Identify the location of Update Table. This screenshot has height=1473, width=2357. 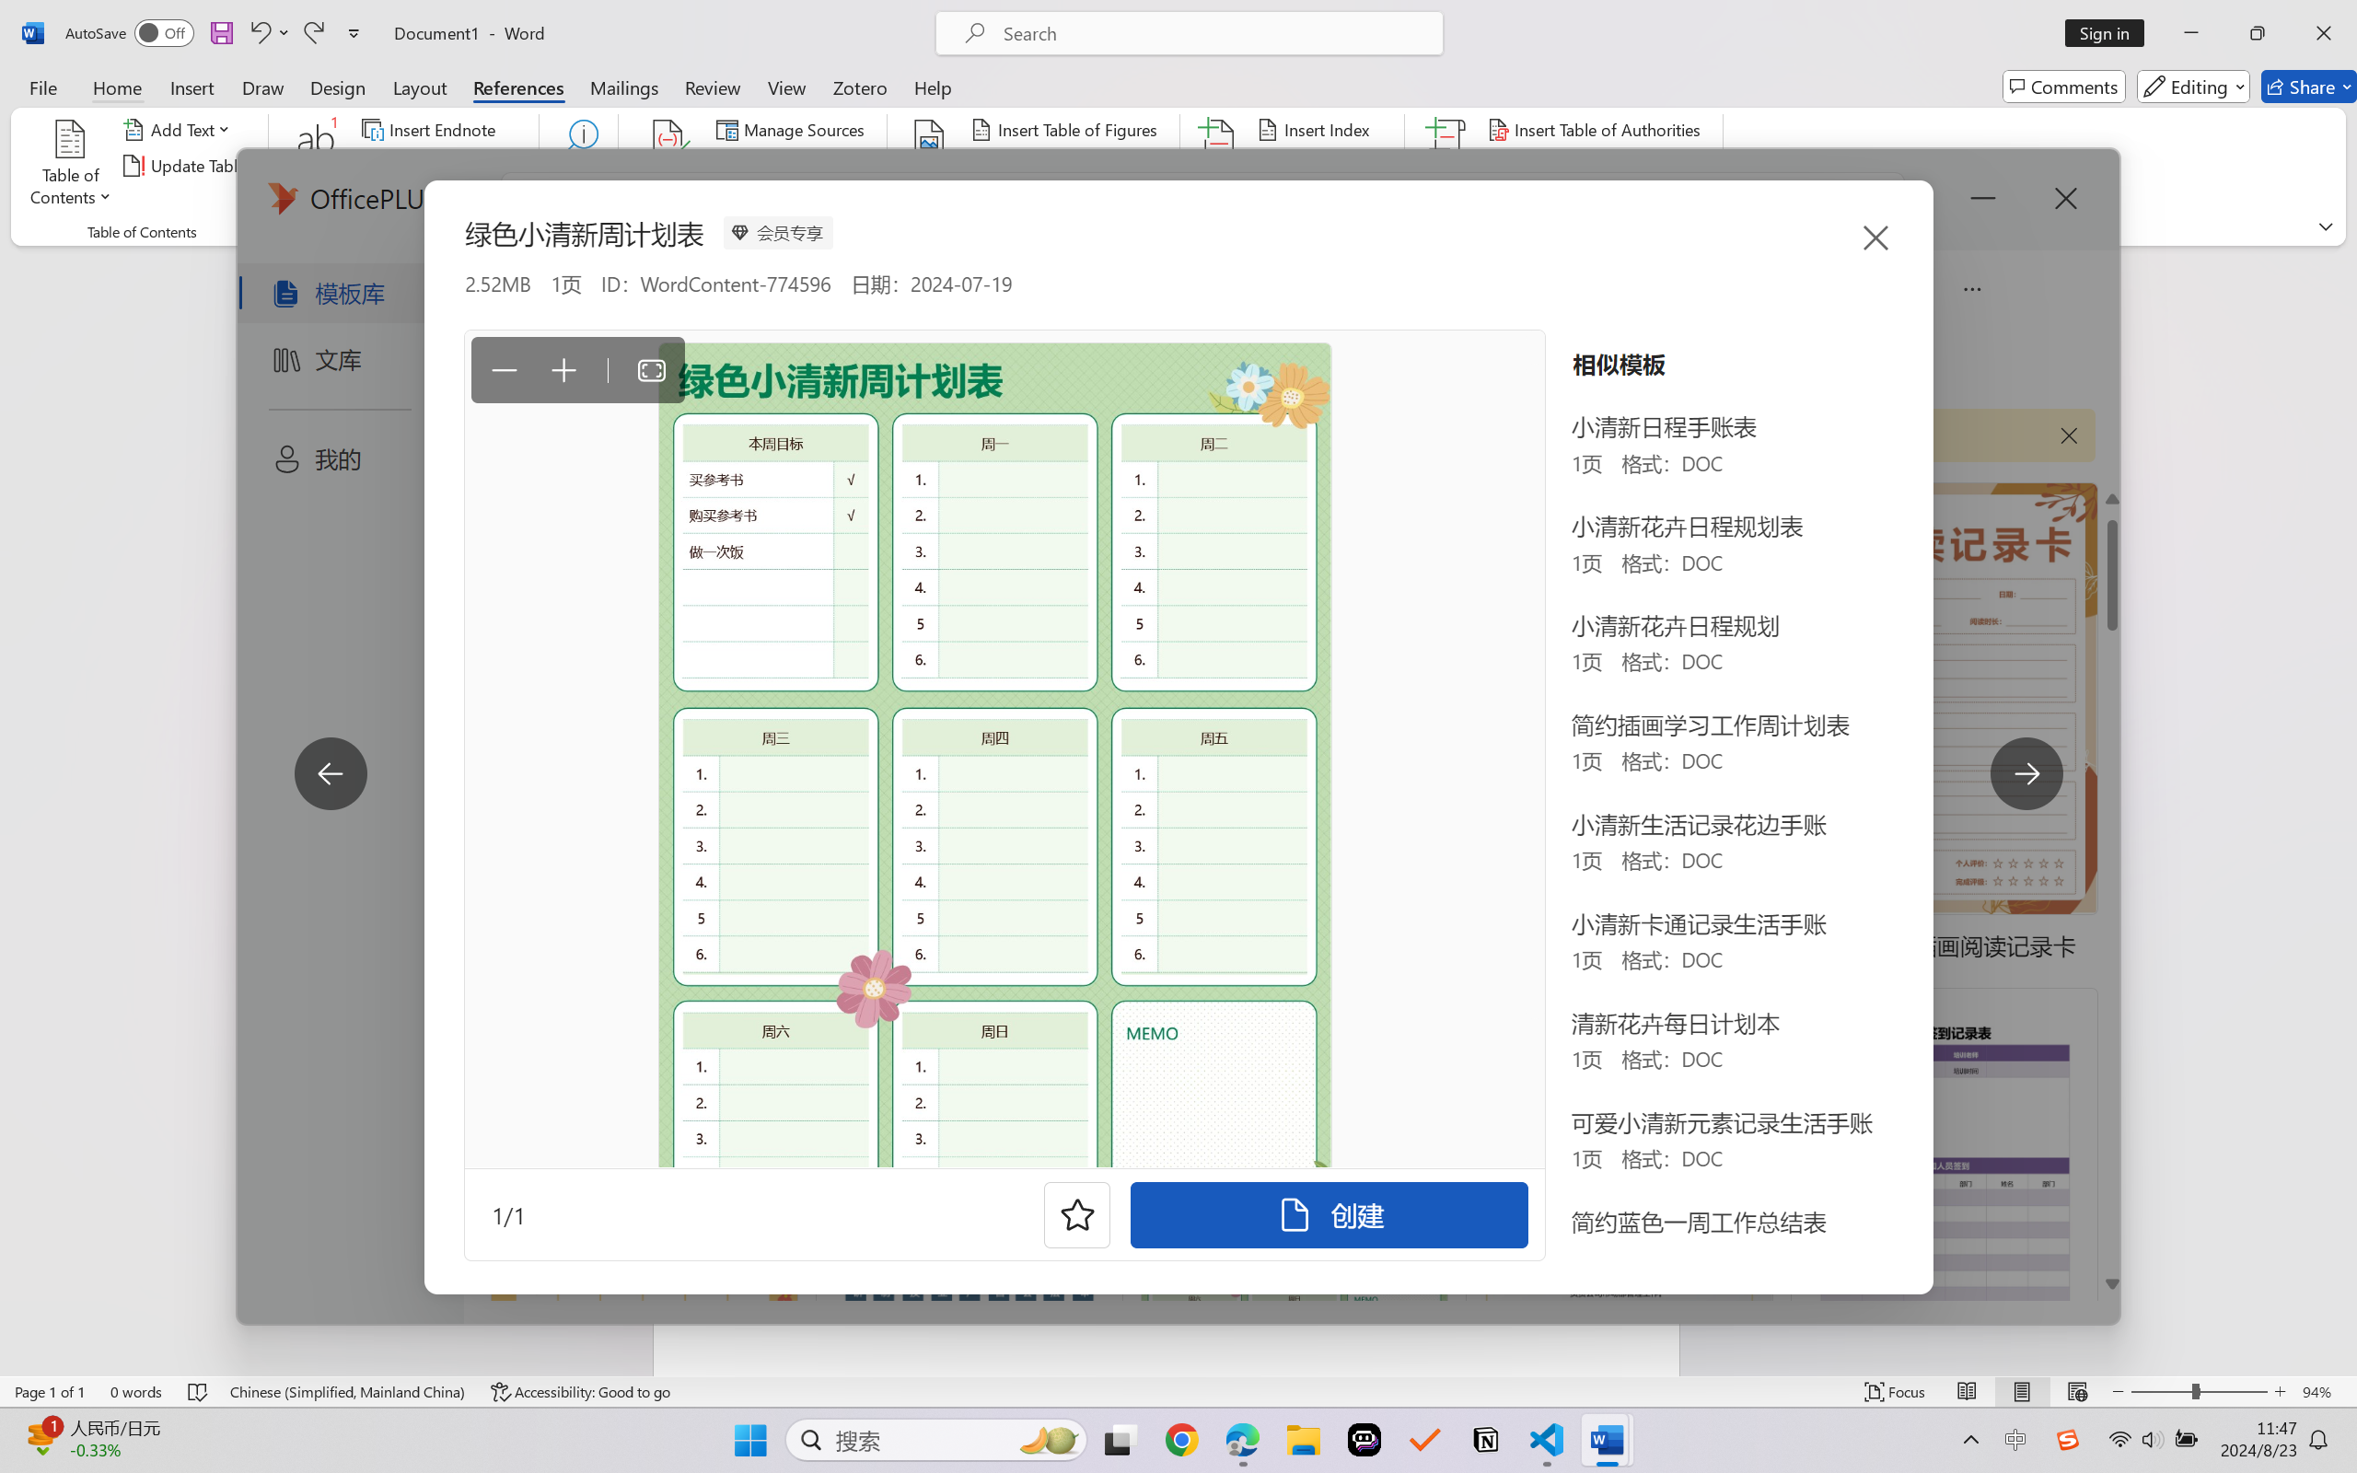
(1552, 166).